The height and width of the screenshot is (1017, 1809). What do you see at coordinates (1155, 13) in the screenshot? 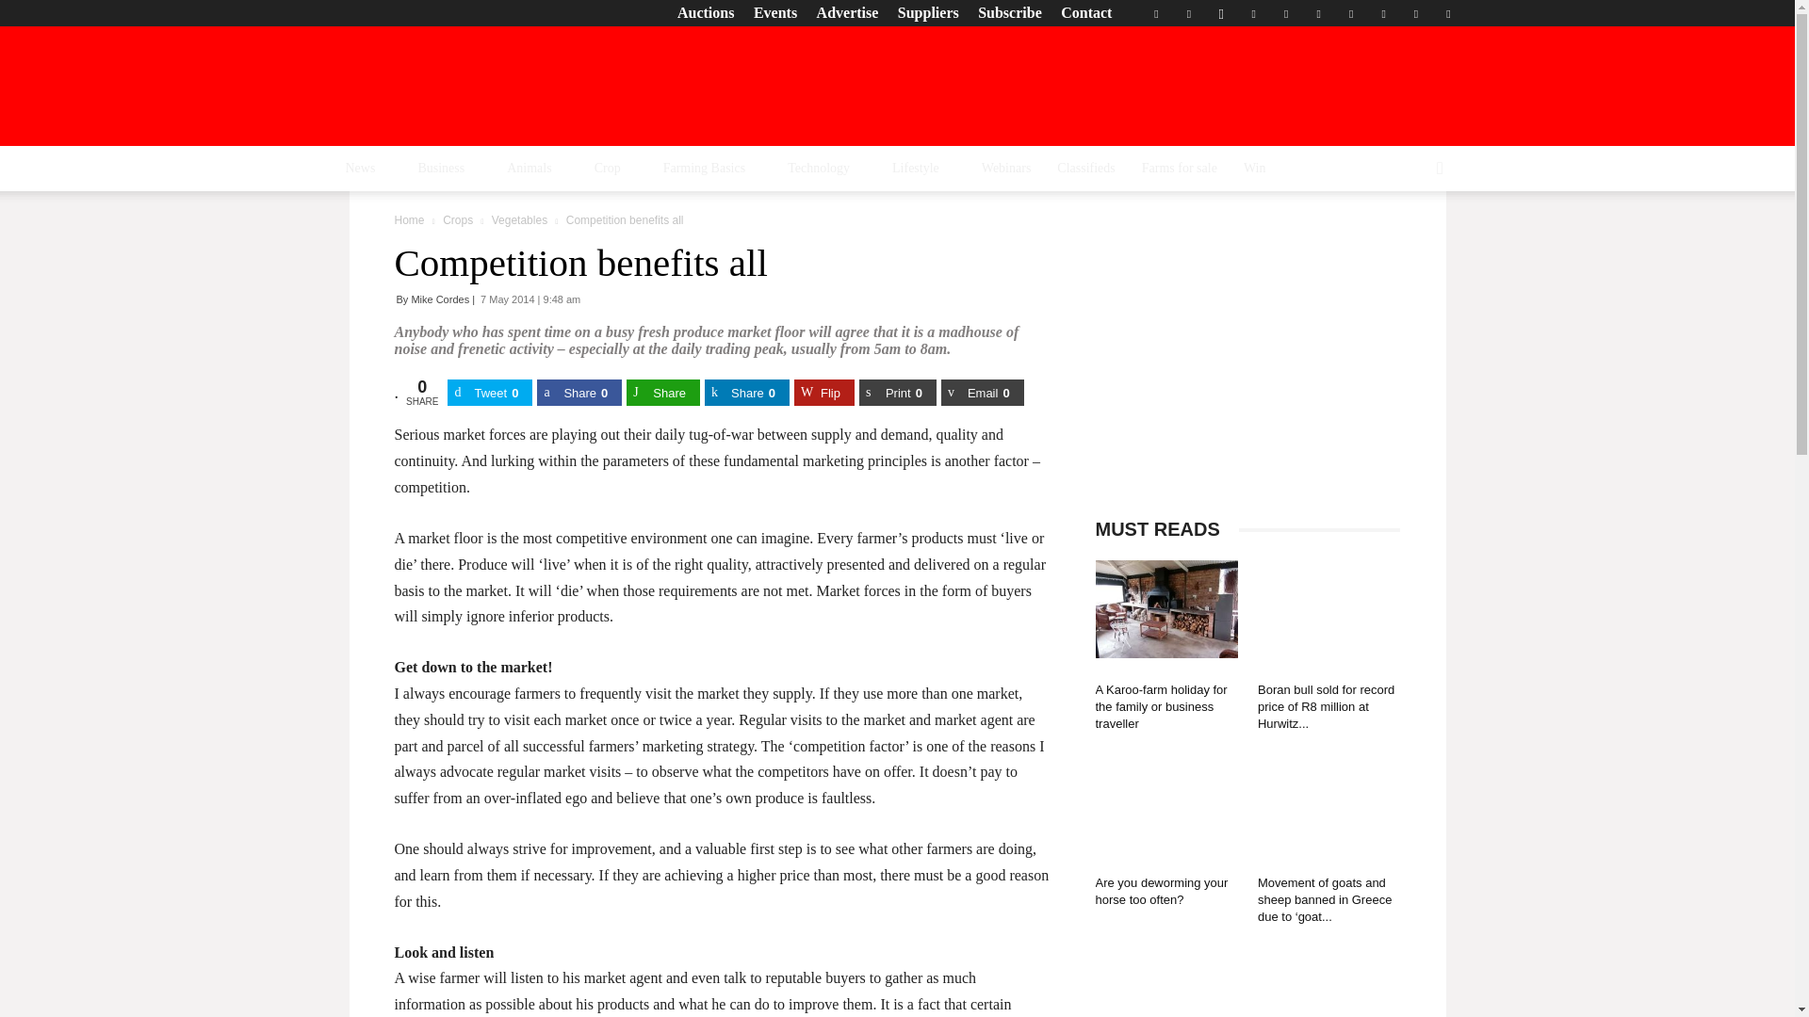
I see `Facebook` at bounding box center [1155, 13].